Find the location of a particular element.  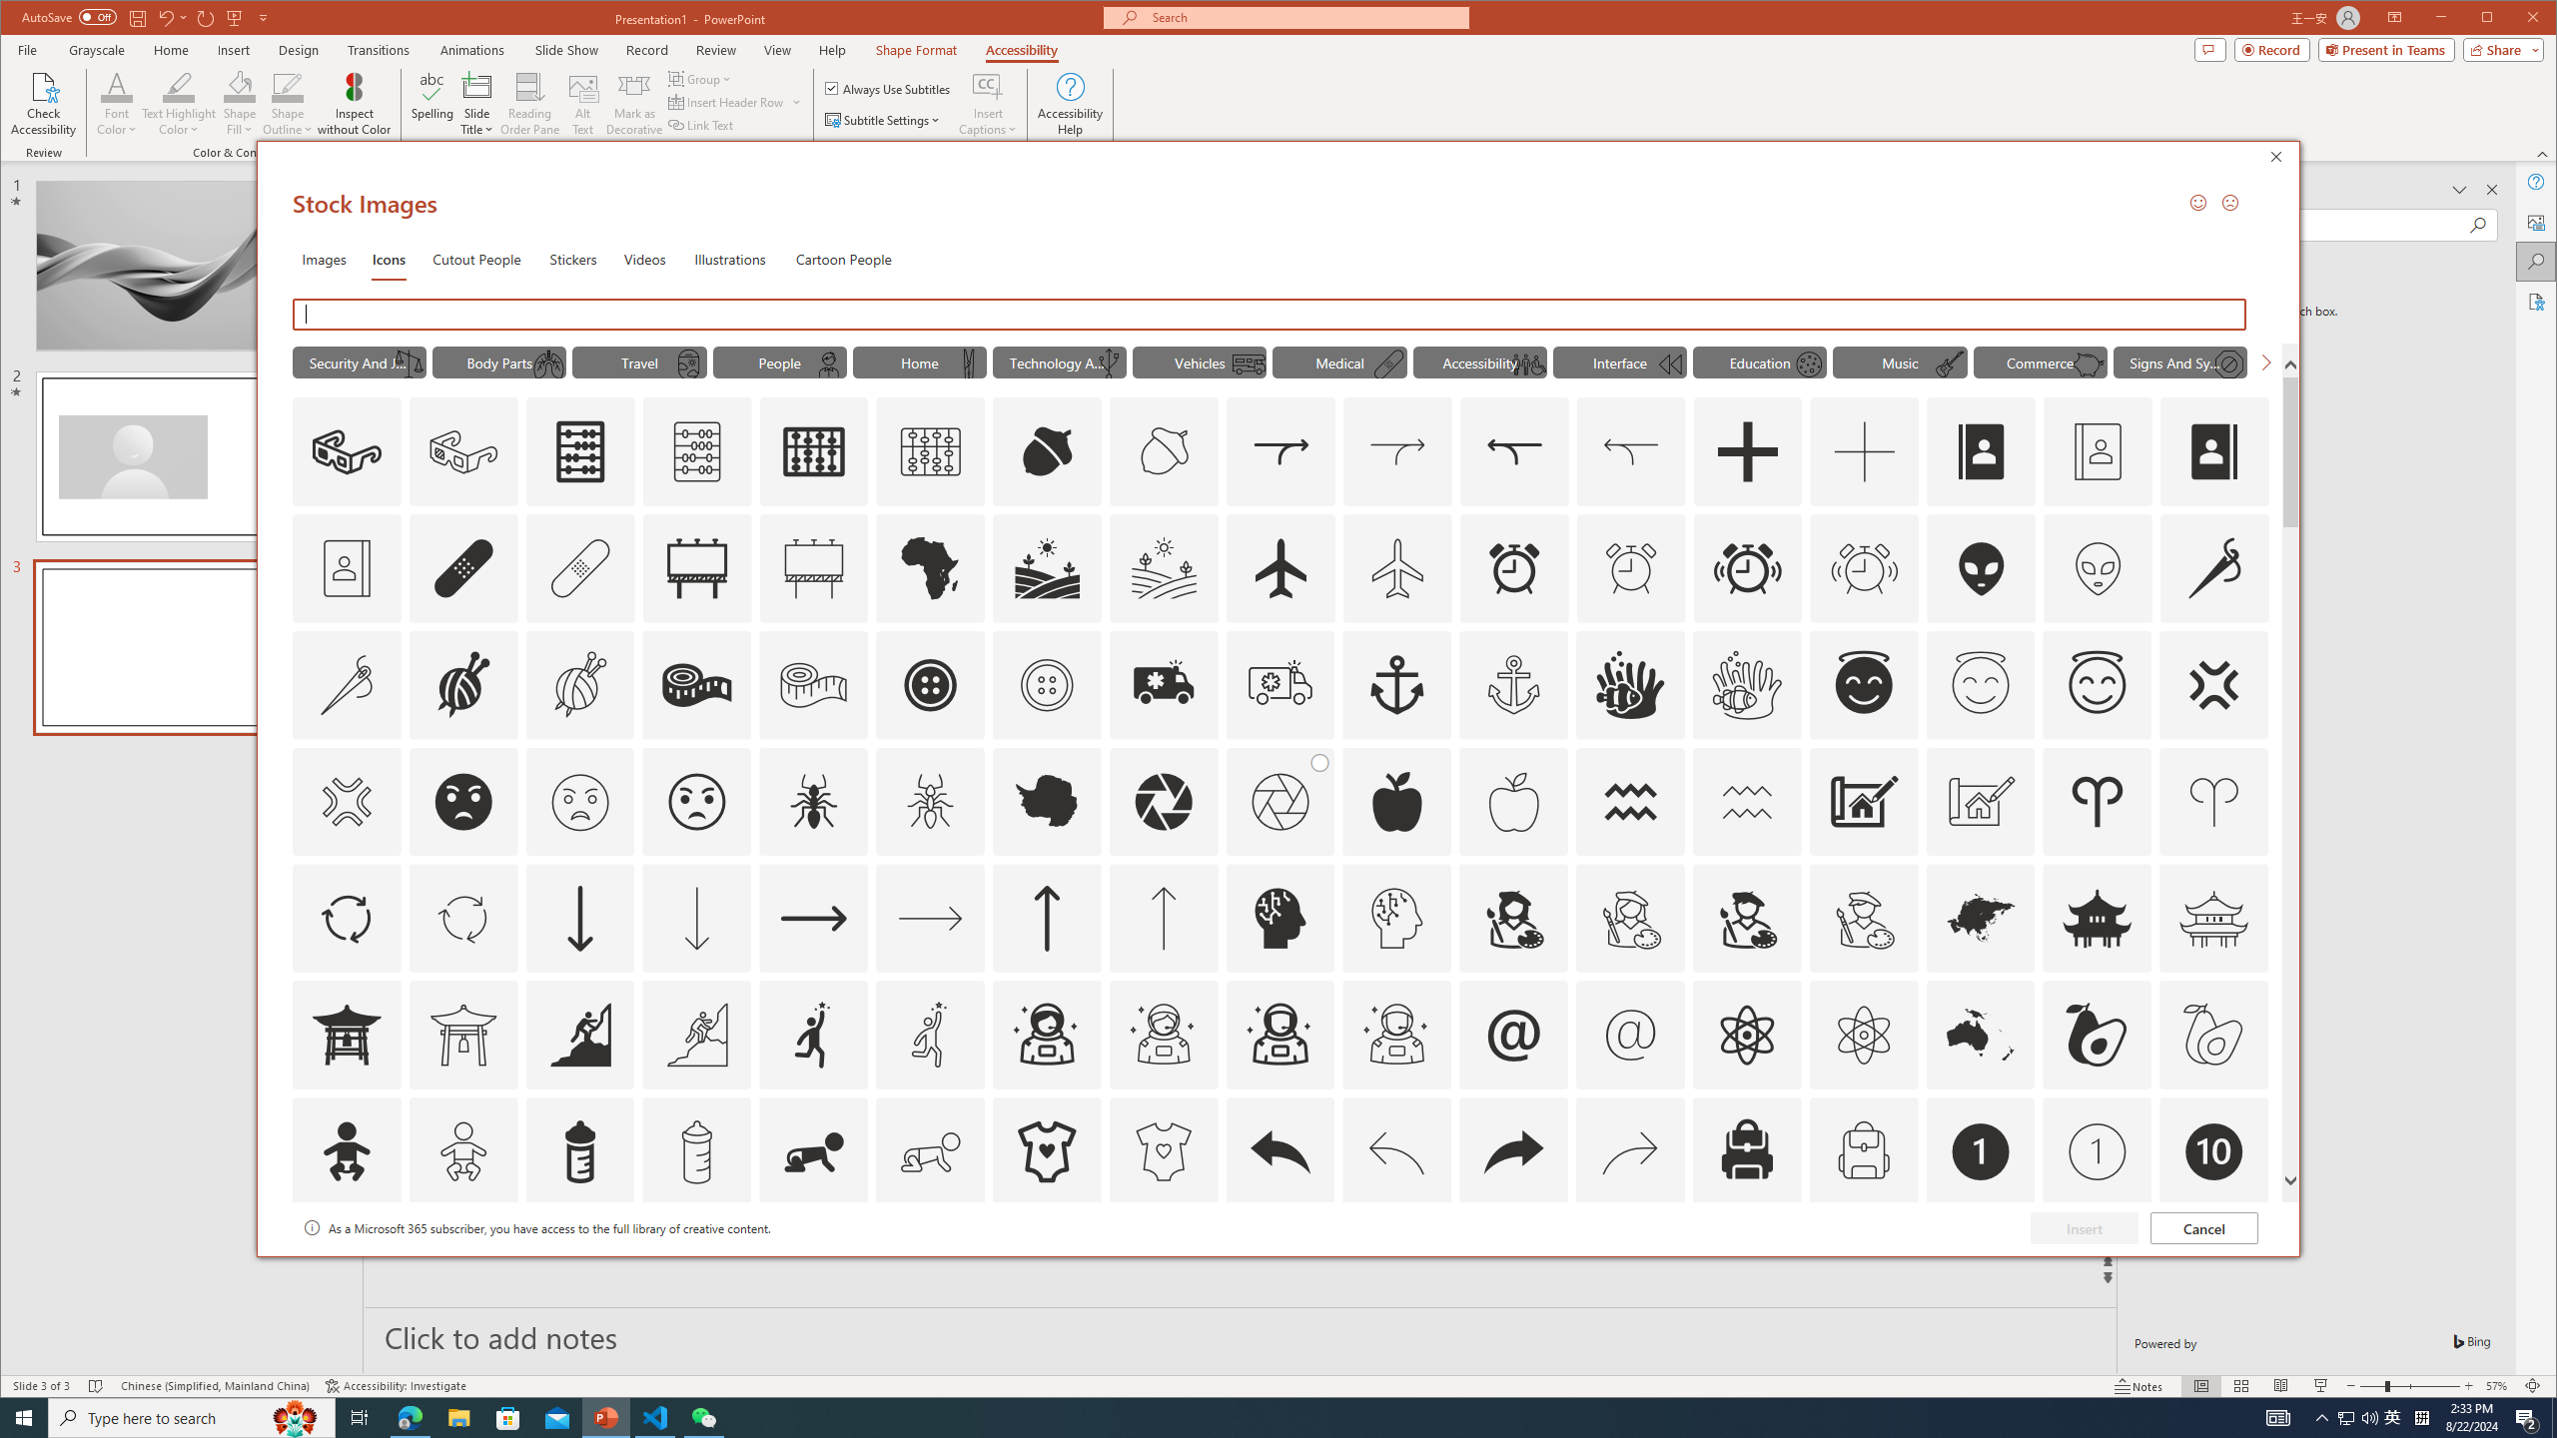

AutomationID: Icons_Badge10 is located at coordinates (2213, 1151).